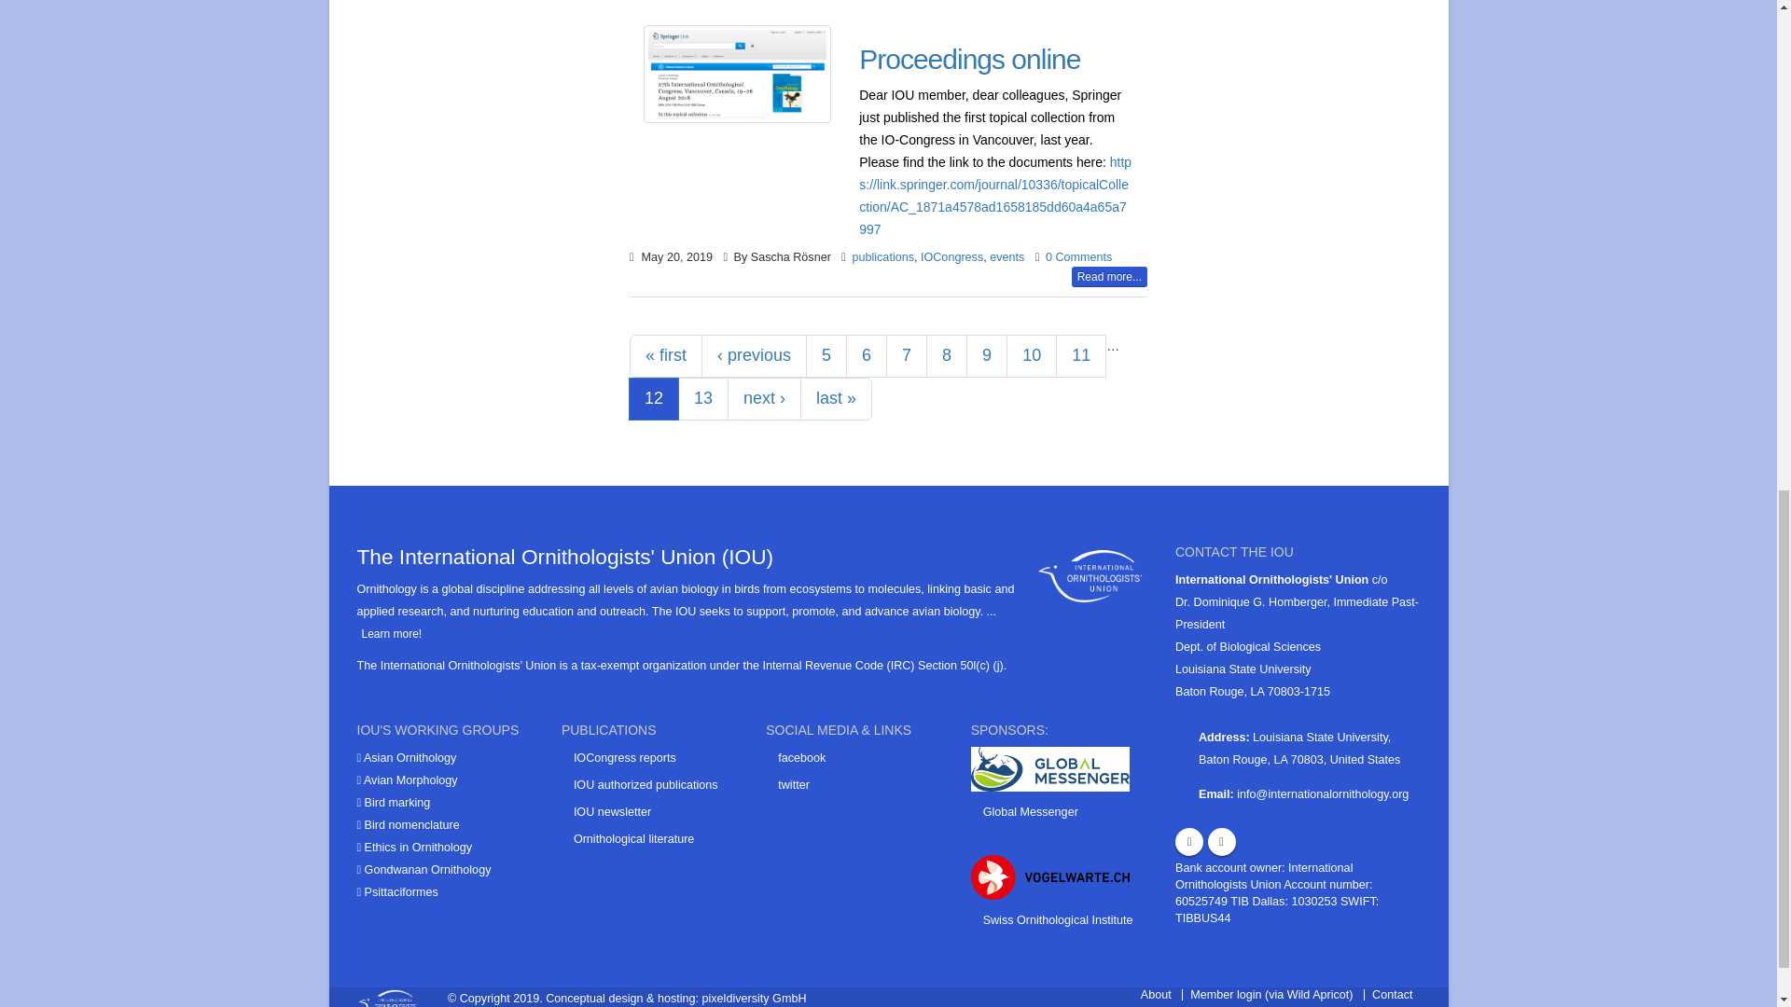  Describe the element at coordinates (754, 356) in the screenshot. I see `Go to previous page` at that location.